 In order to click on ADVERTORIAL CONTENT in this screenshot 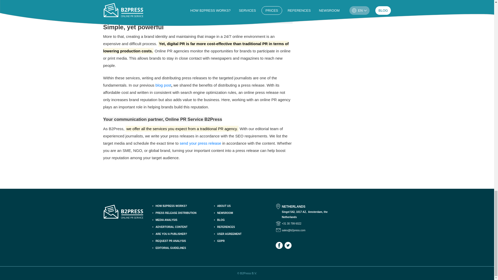, I will do `click(181, 227)`.